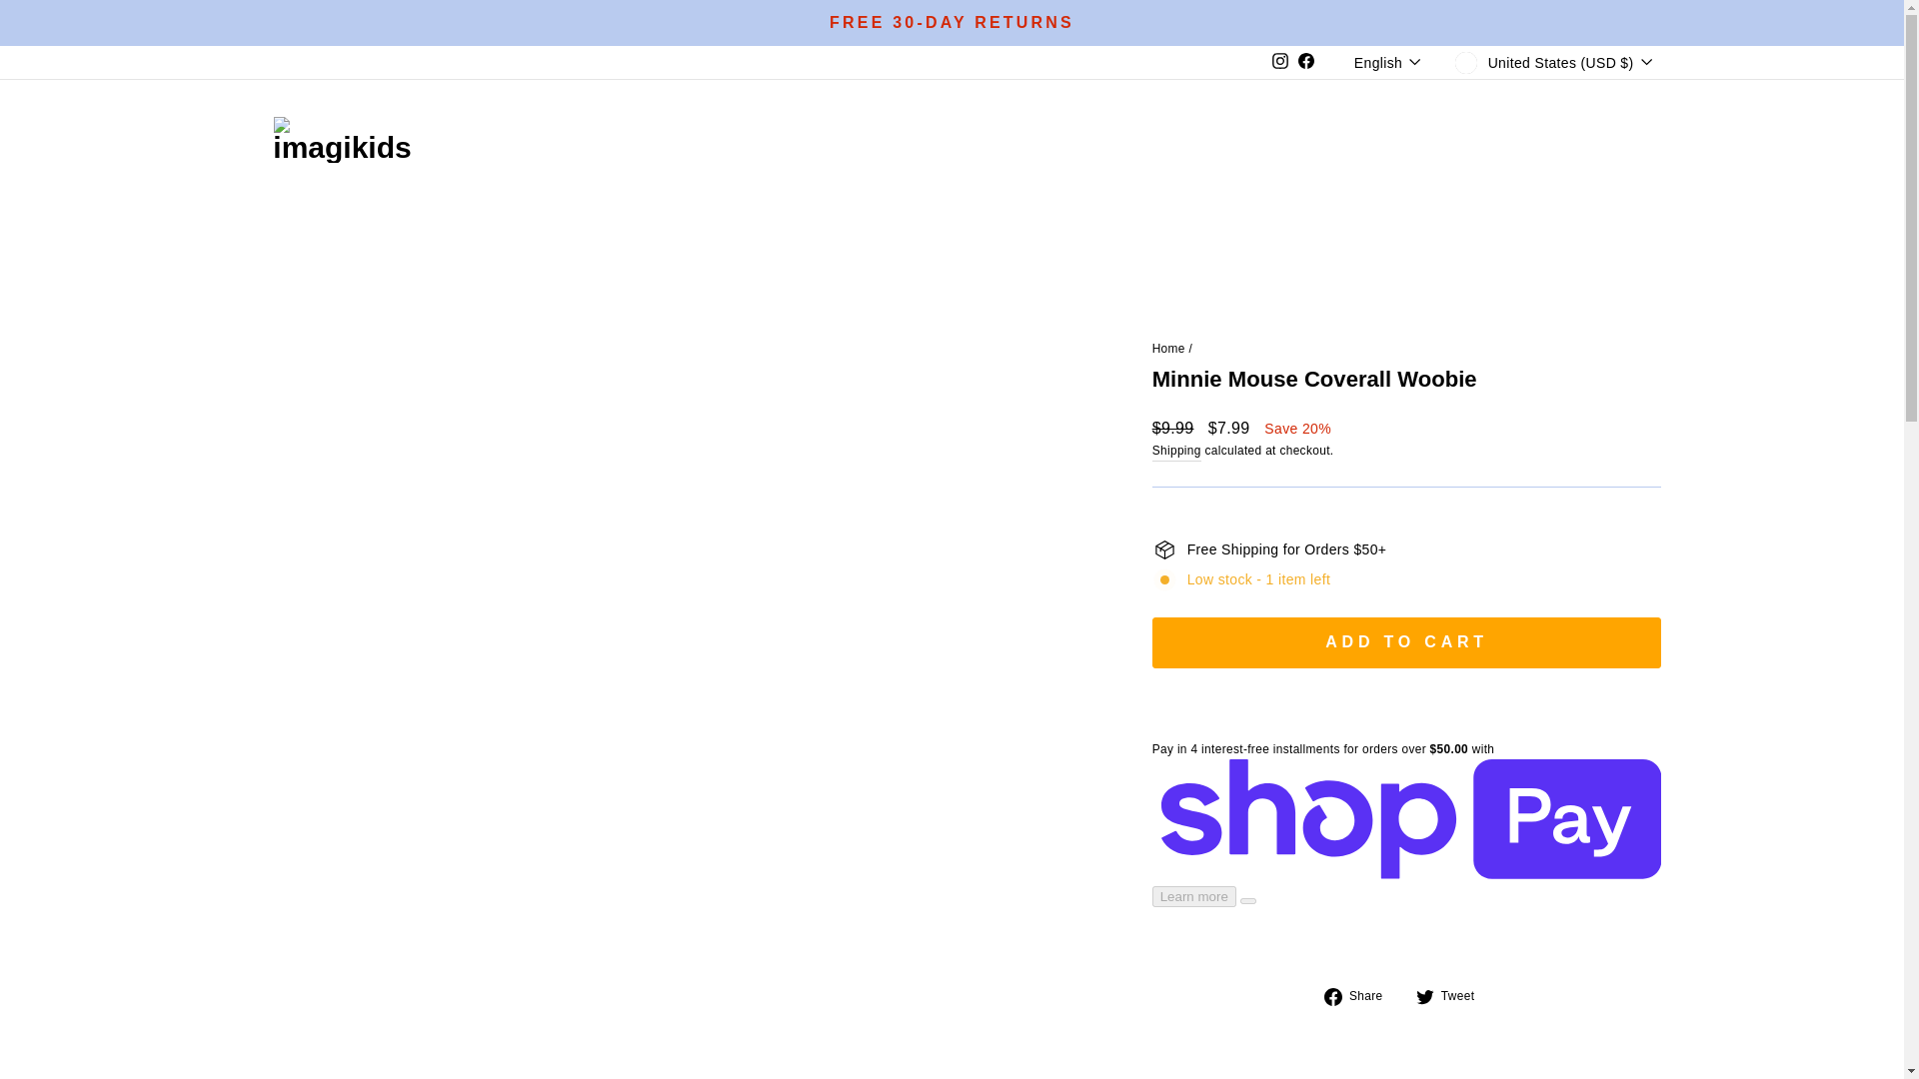 The image size is (1919, 1079). I want to click on Back to the frontpage, so click(1169, 349).